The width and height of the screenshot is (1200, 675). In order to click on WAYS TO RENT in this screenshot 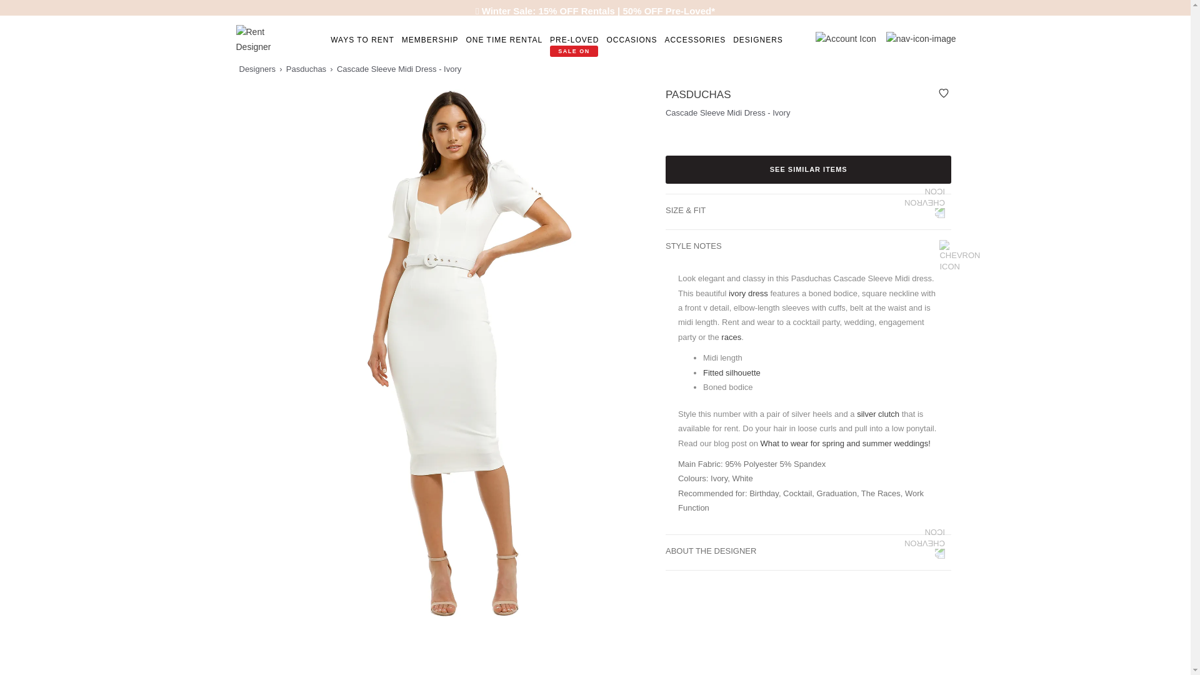, I will do `click(362, 40)`.